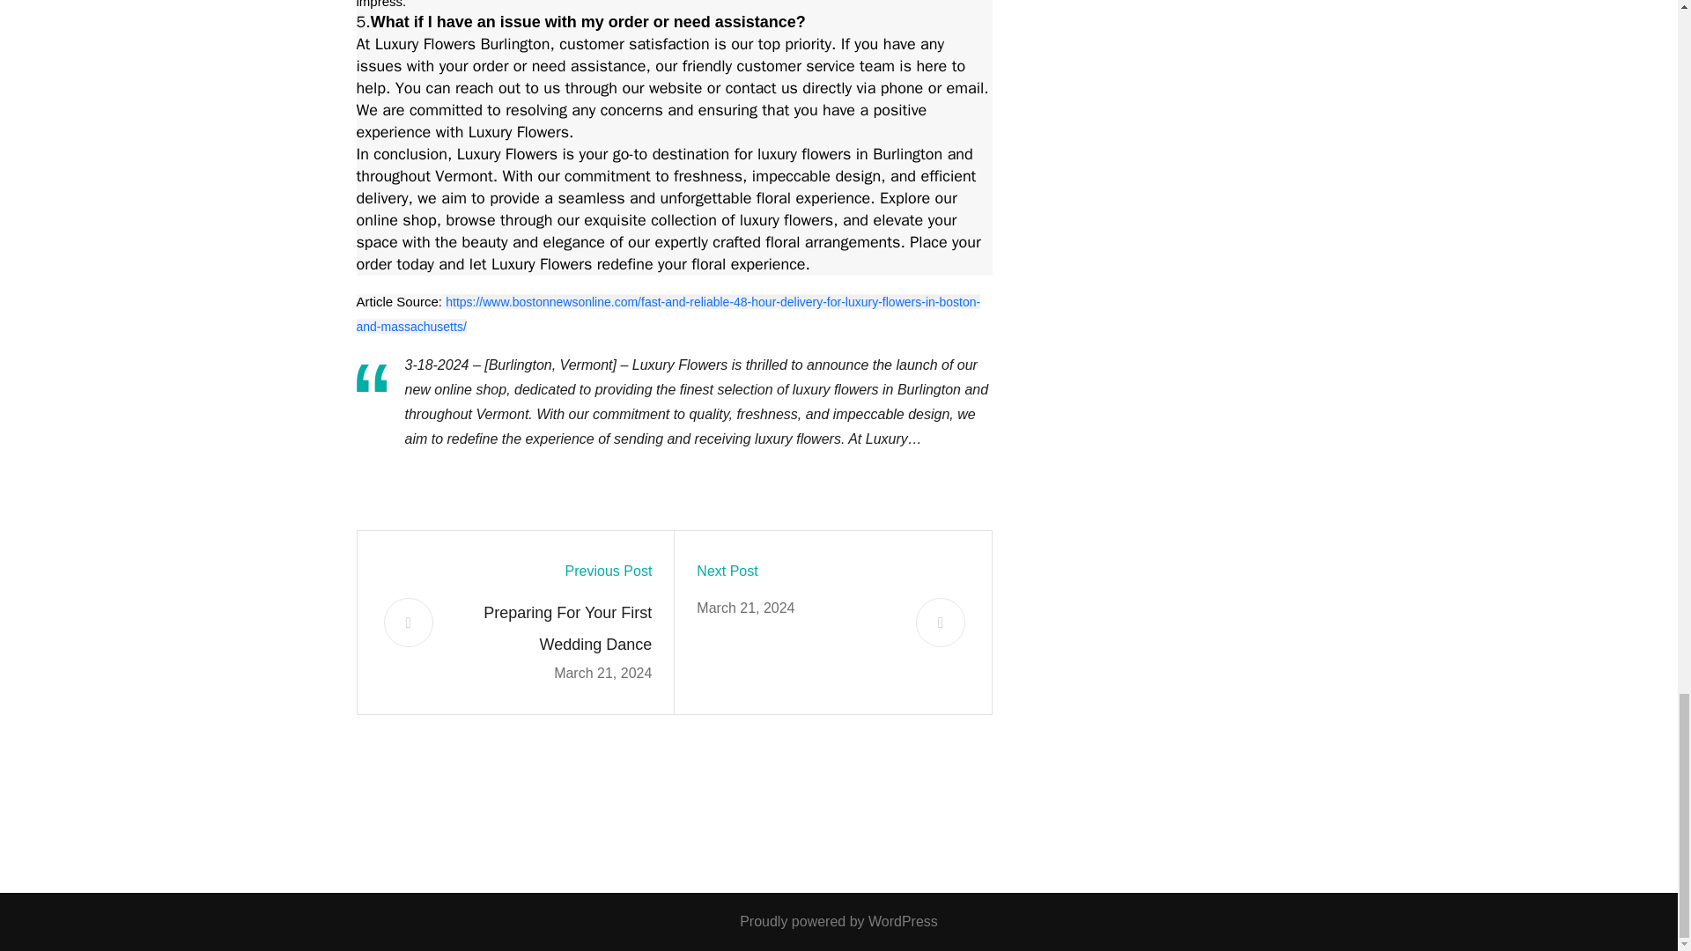  Describe the element at coordinates (745, 608) in the screenshot. I see `March 21, 2024` at that location.